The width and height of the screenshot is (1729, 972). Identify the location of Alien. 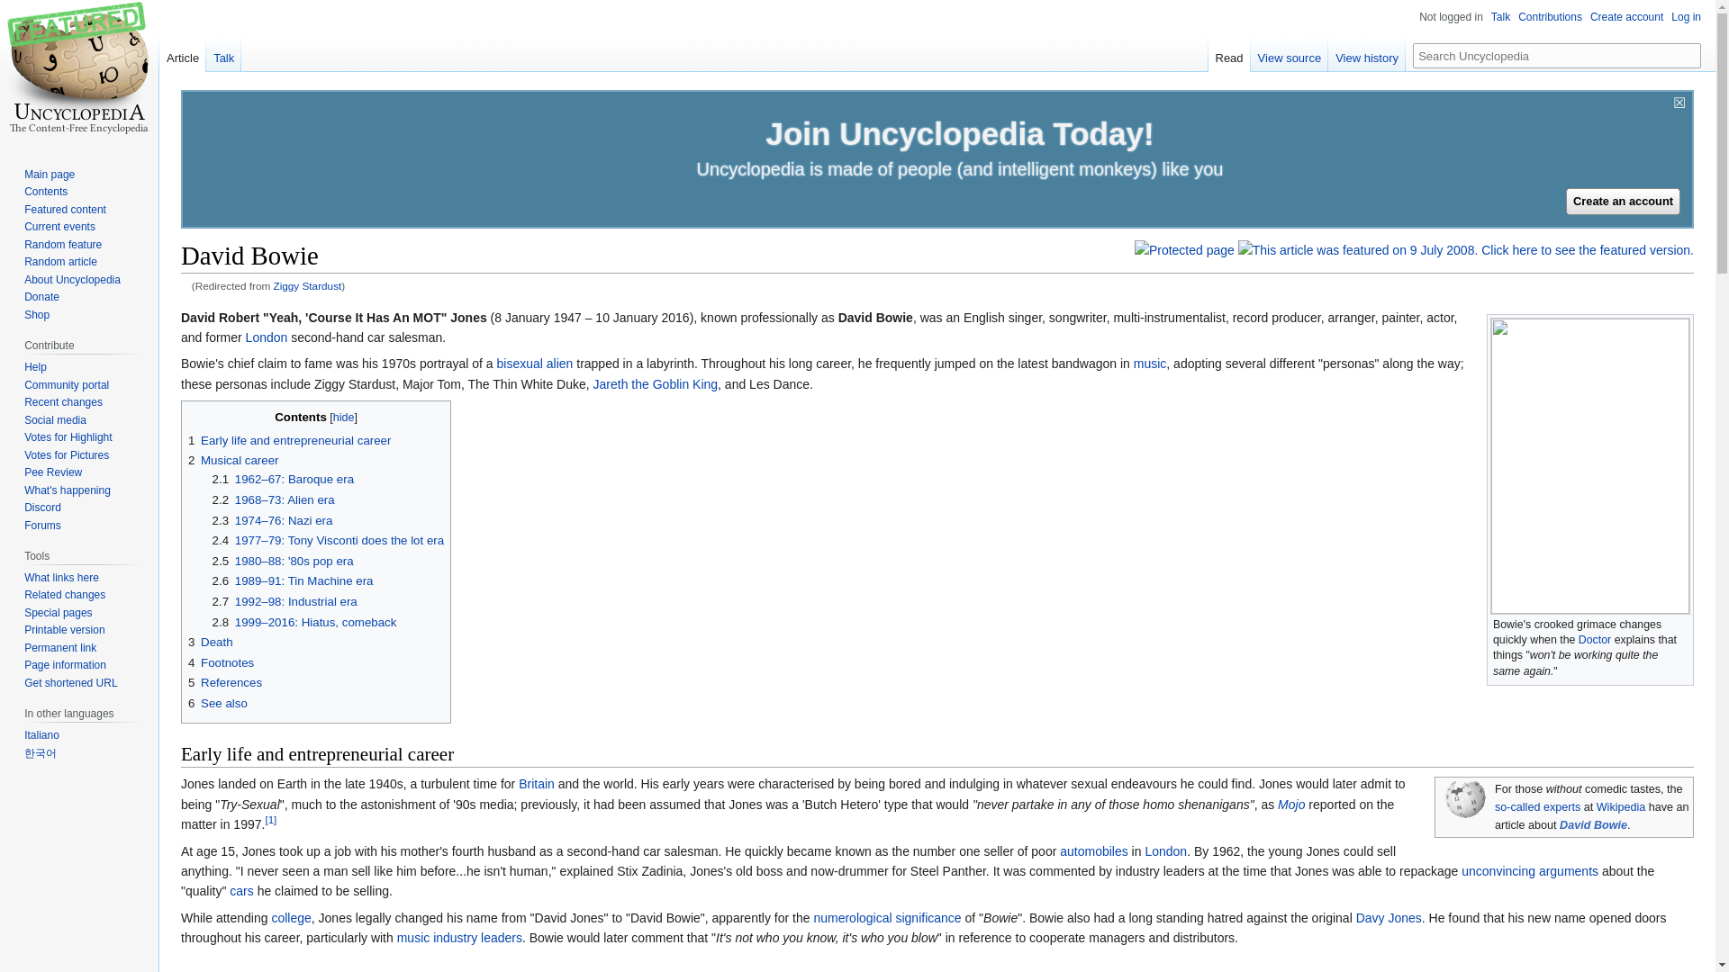
(560, 364).